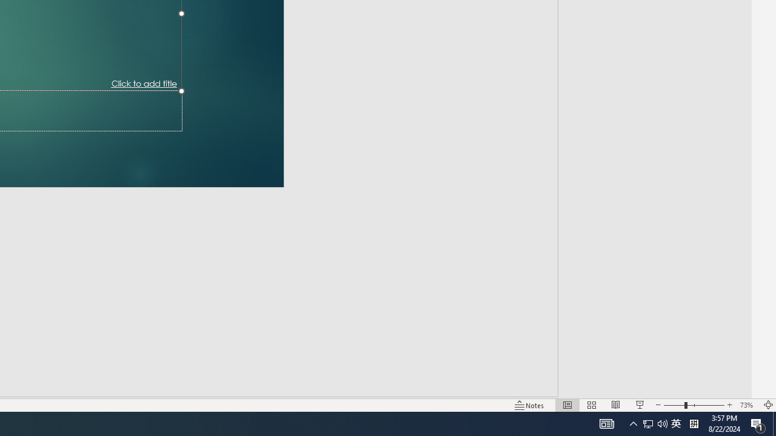 The image size is (776, 436). Describe the element at coordinates (202, 417) in the screenshot. I see `Notion` at that location.